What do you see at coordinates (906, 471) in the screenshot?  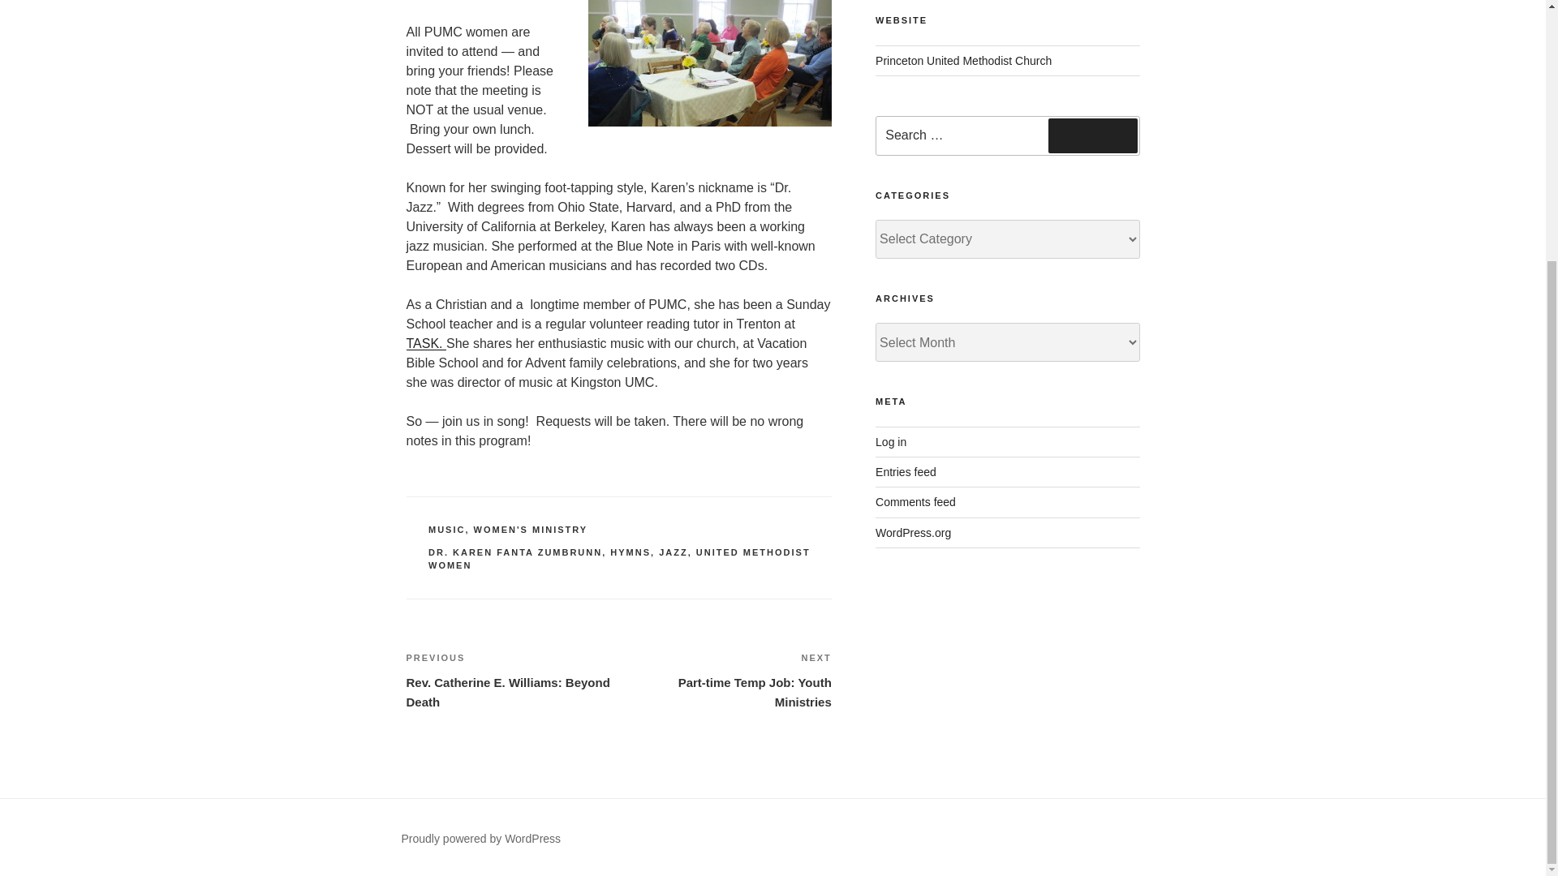 I see `WordPress.org` at bounding box center [906, 471].